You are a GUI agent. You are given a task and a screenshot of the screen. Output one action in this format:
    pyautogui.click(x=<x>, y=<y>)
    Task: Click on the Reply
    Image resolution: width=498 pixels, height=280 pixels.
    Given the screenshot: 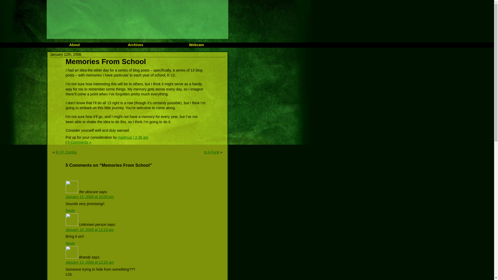 What is the action you would take?
    pyautogui.click(x=70, y=210)
    